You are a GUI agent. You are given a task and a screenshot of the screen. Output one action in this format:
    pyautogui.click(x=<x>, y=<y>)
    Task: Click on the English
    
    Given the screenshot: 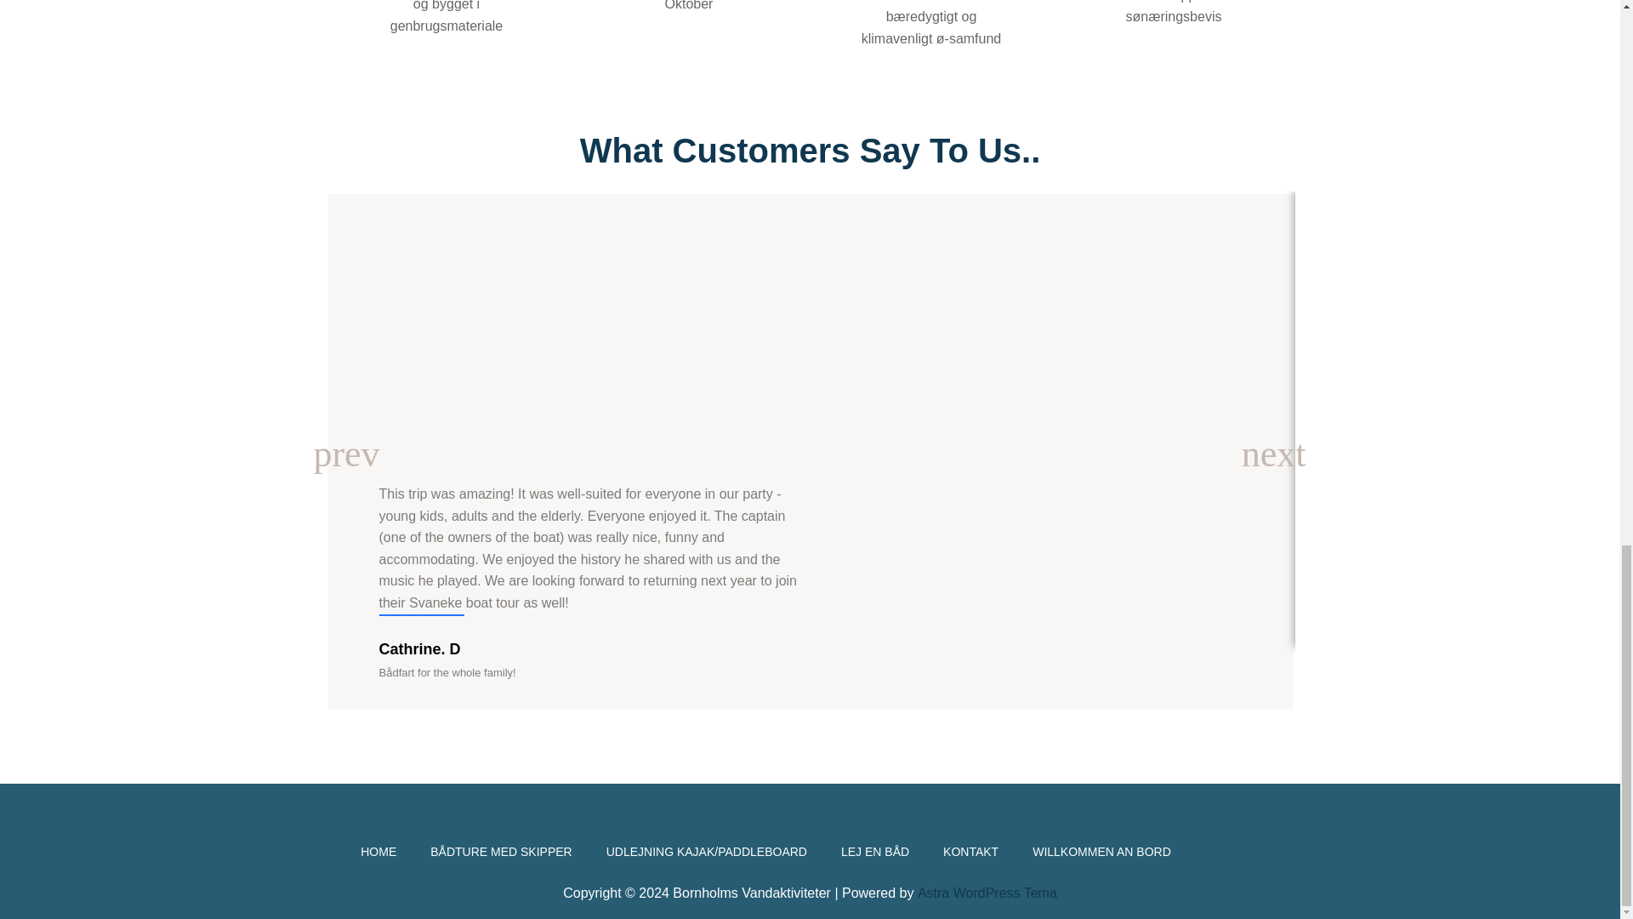 What is the action you would take?
    pyautogui.click(x=1247, y=851)
    